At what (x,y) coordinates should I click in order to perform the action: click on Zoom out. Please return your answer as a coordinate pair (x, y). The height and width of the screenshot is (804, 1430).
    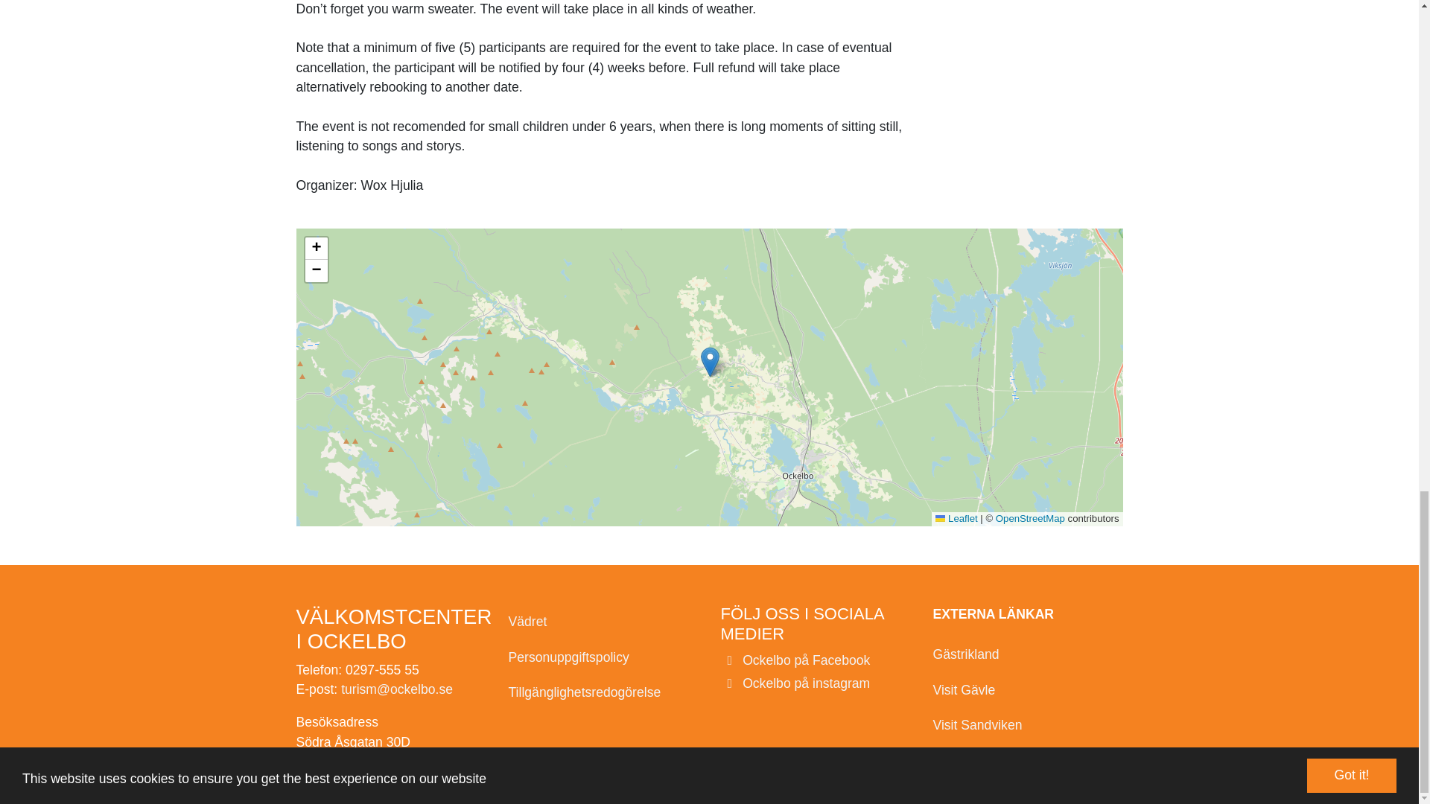
    Looking at the image, I should click on (316, 271).